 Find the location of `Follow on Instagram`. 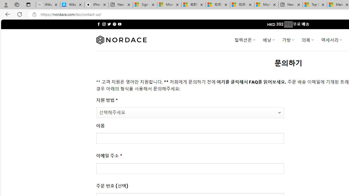

Follow on Instagram is located at coordinates (104, 24).